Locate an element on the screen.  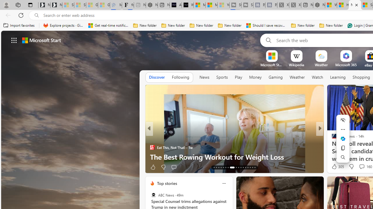
AutomationID: tab-15 is located at coordinates (219, 167).